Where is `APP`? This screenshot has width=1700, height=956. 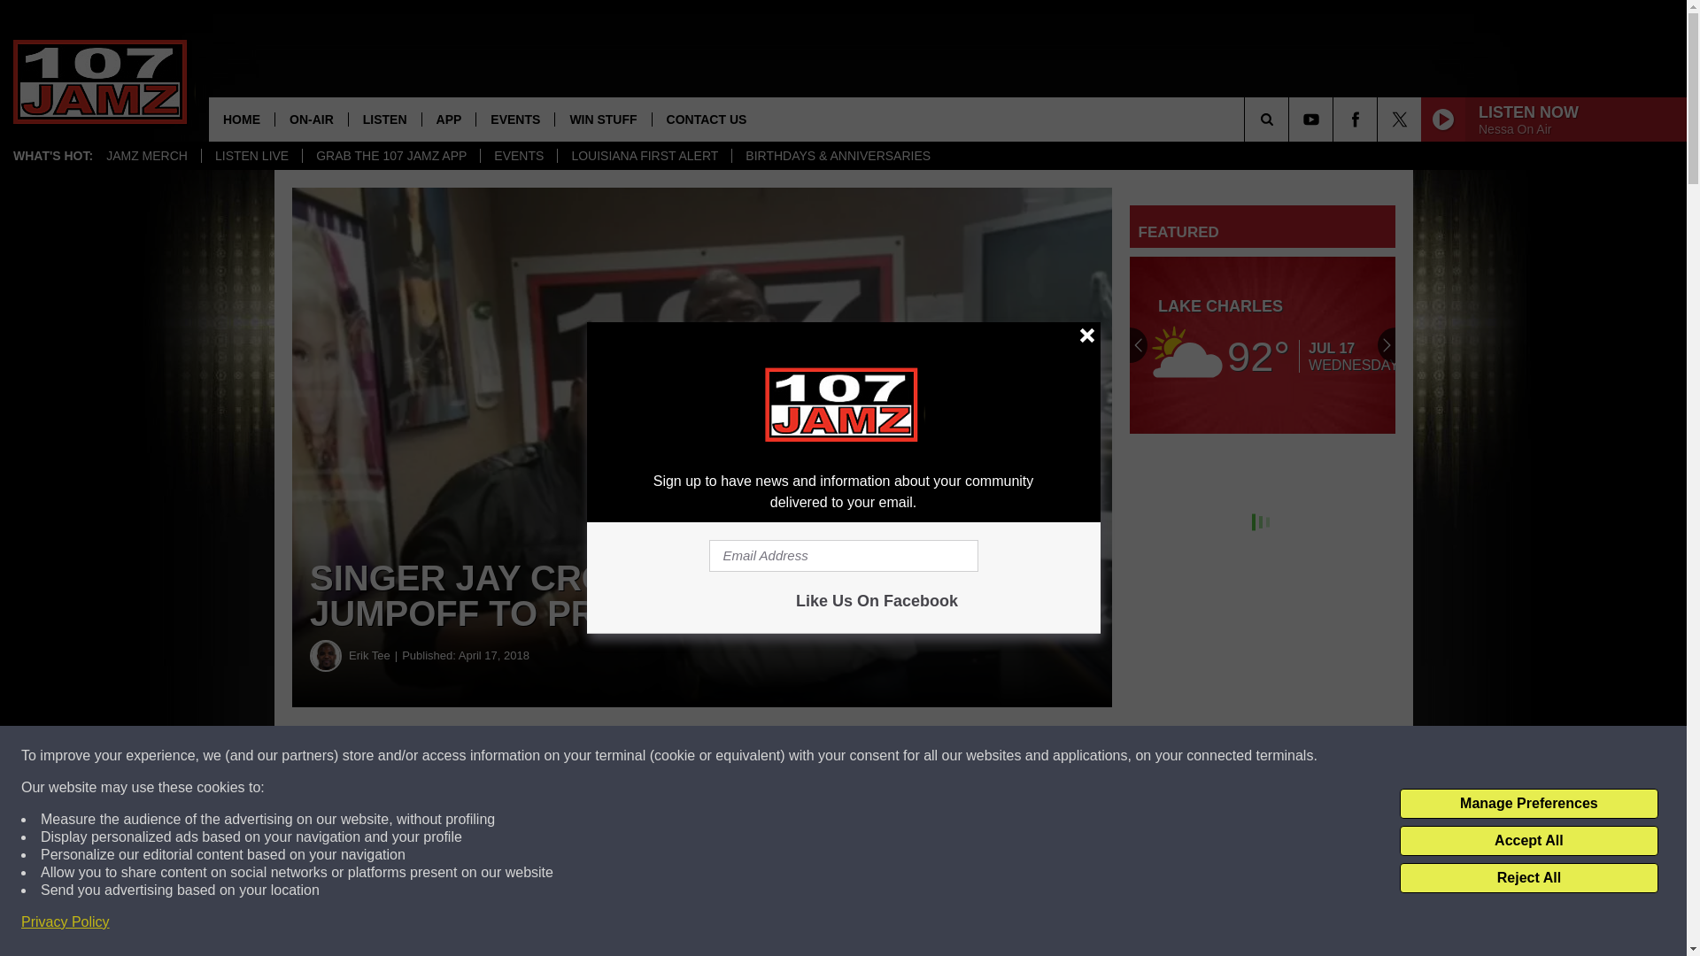 APP is located at coordinates (448, 119).